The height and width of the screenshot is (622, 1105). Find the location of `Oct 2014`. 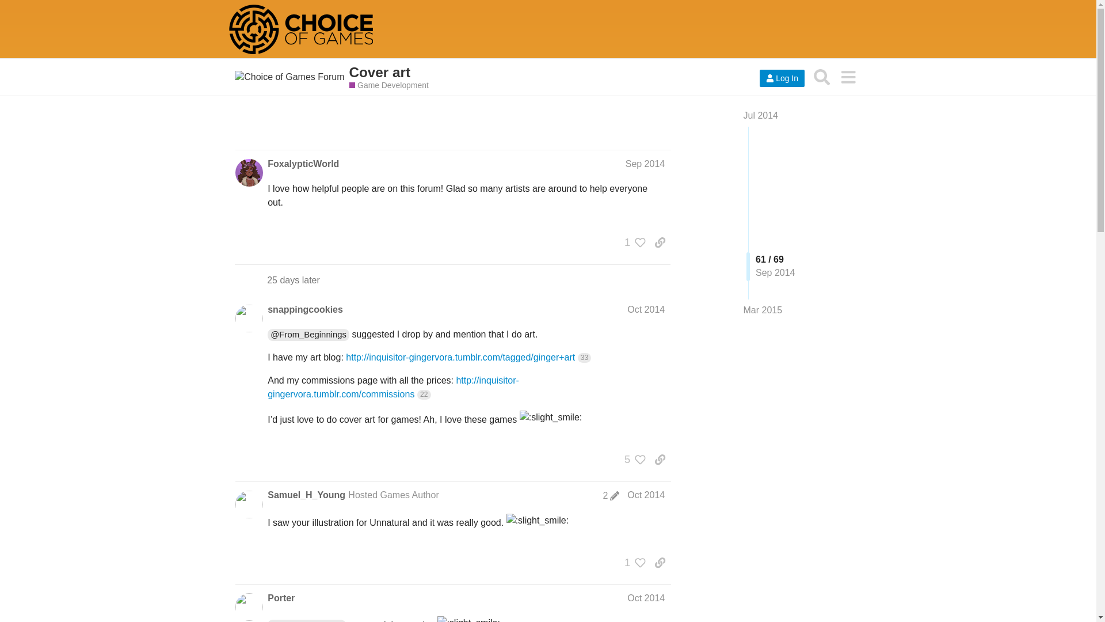

Oct 2014 is located at coordinates (646, 310).